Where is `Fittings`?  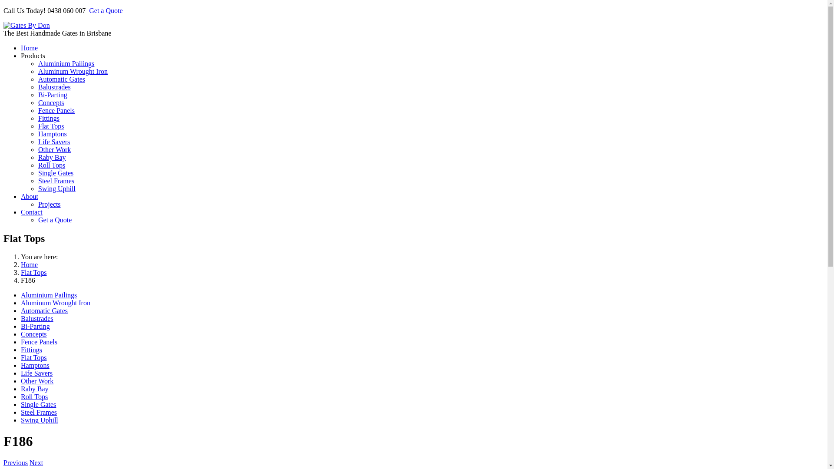 Fittings is located at coordinates (31, 350).